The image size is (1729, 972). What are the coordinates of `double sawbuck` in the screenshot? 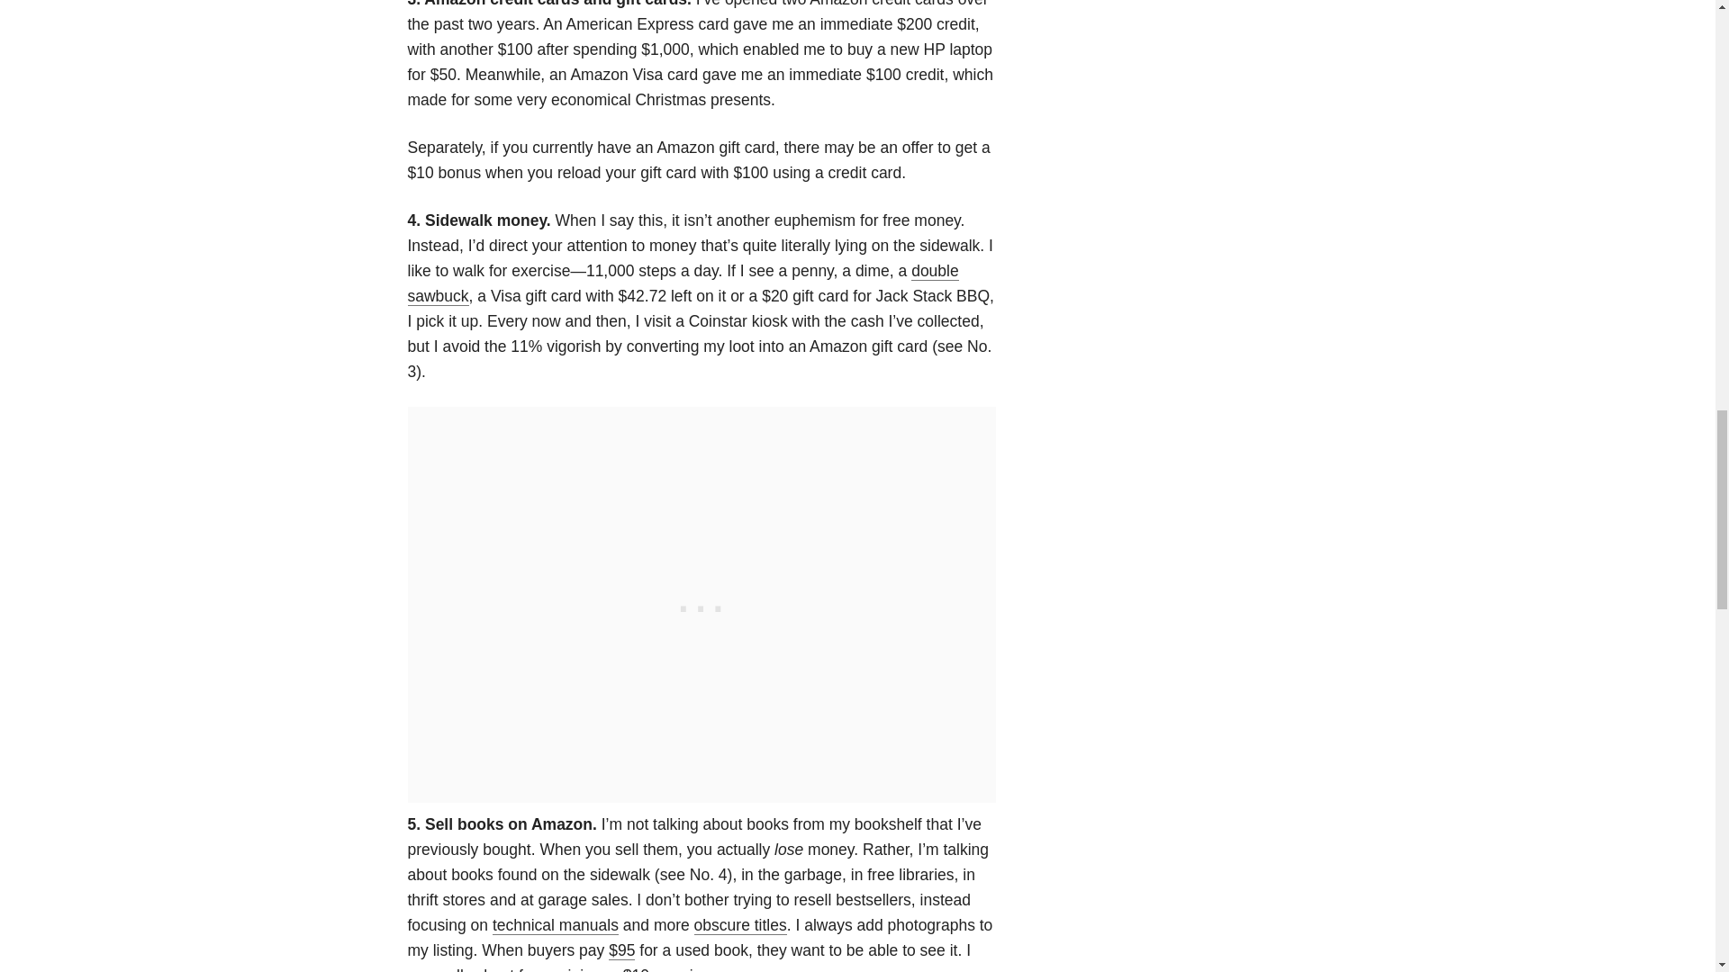 It's located at (682, 283).